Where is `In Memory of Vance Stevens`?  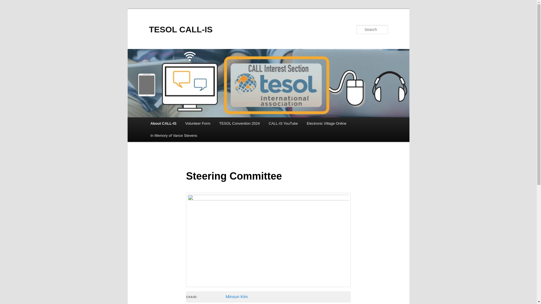 In Memory of Vance Stevens is located at coordinates (174, 136).